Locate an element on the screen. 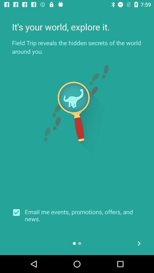 The image size is (154, 273). sign up for email alerts is located at coordinates (18, 212).